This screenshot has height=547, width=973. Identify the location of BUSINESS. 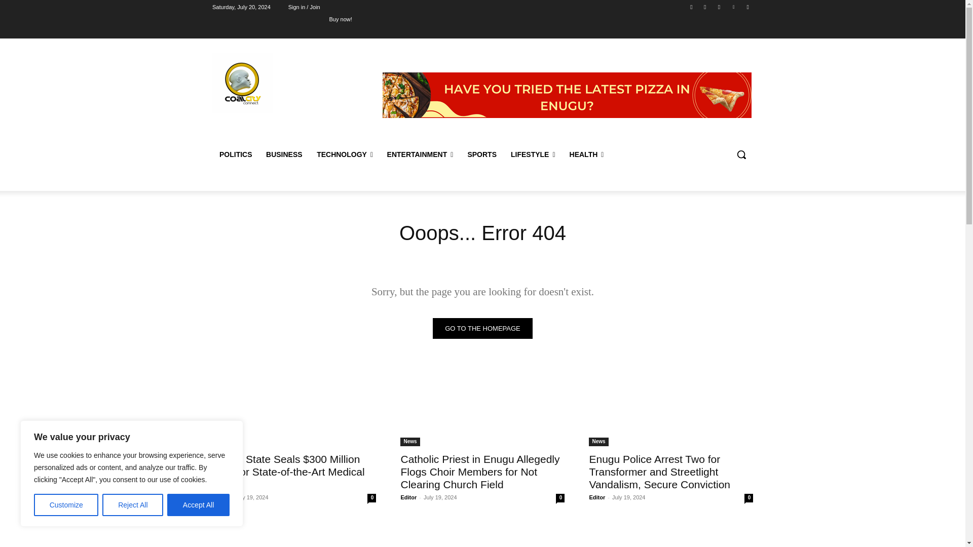
(284, 154).